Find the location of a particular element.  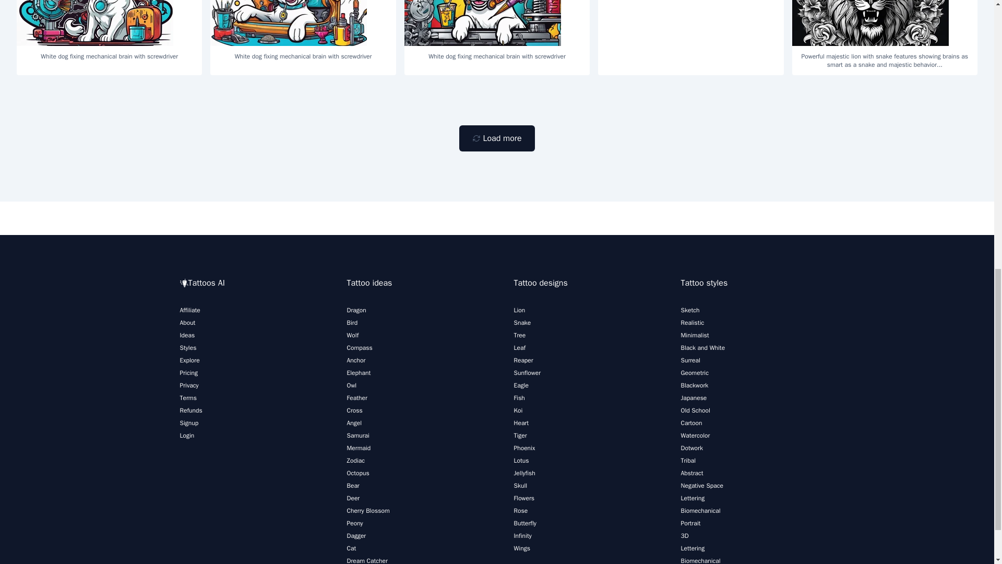

White dog fixing mechanical brain with screwdriver is located at coordinates (110, 33).